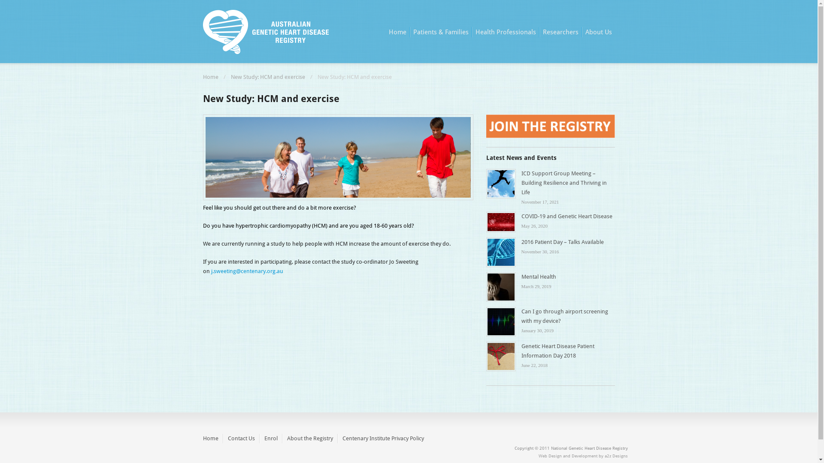  Describe the element at coordinates (564, 316) in the screenshot. I see `Can I go through airport screening with my device?` at that location.